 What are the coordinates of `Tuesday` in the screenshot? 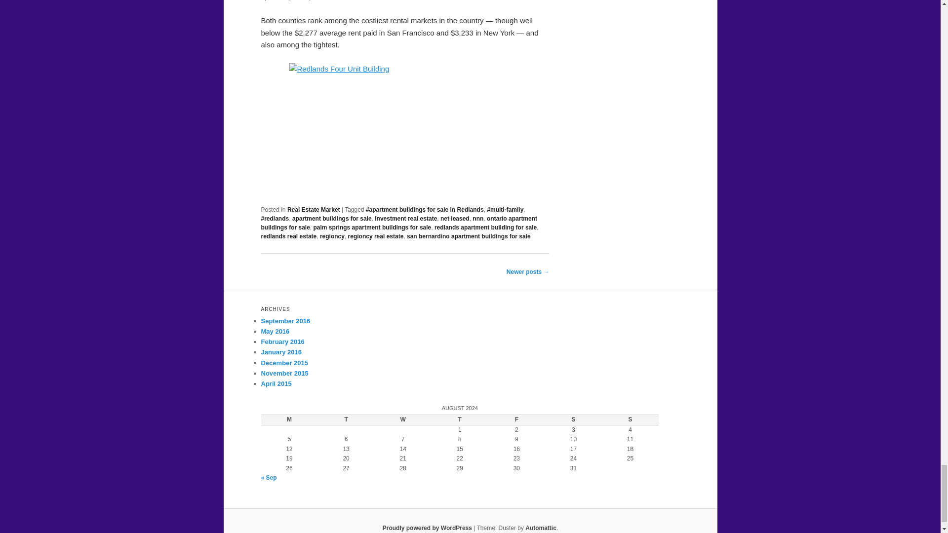 It's located at (346, 419).